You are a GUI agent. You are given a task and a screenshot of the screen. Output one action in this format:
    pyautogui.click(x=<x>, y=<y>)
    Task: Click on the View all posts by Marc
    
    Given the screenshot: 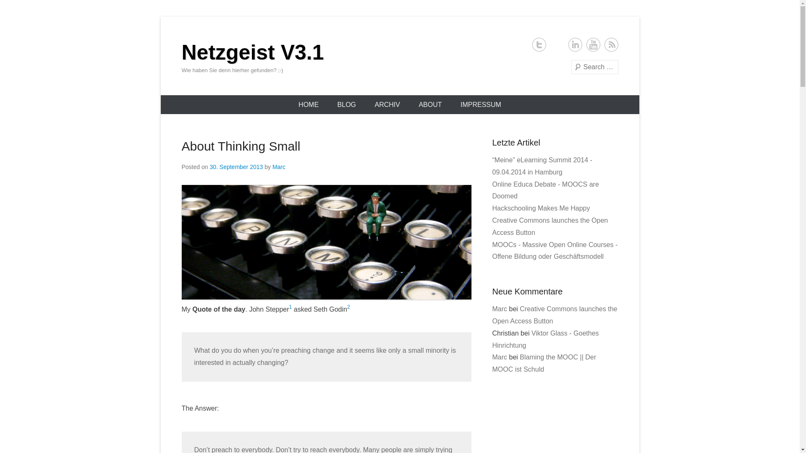 What is the action you would take?
    pyautogui.click(x=279, y=167)
    